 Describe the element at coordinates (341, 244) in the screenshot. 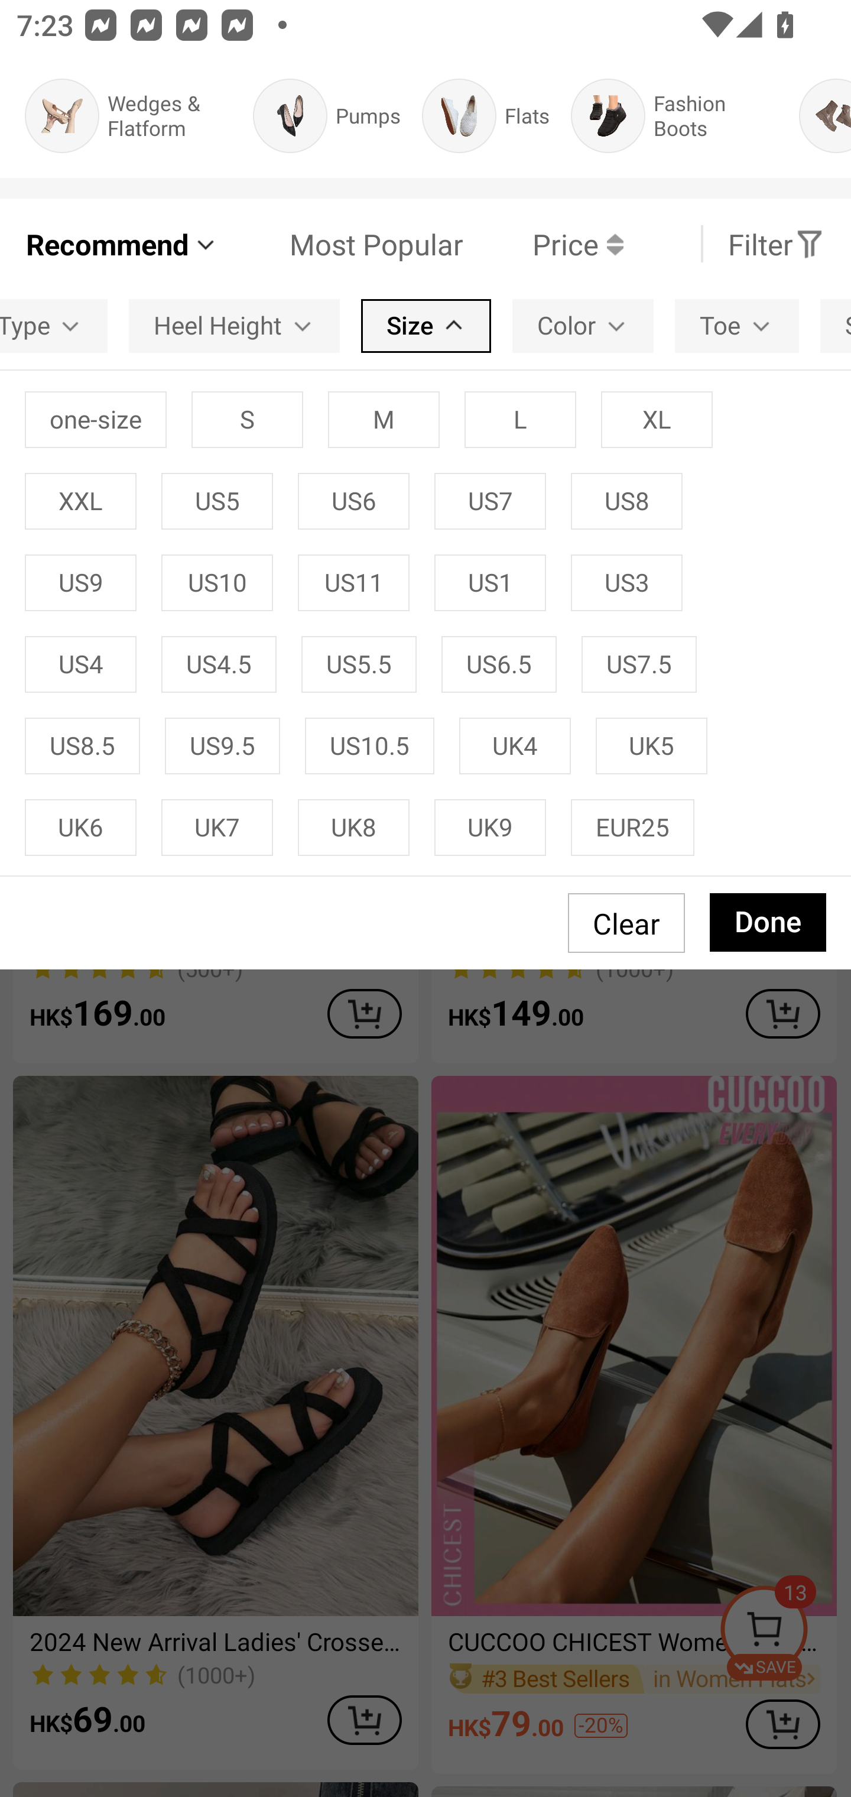

I see `Most Popular` at that location.